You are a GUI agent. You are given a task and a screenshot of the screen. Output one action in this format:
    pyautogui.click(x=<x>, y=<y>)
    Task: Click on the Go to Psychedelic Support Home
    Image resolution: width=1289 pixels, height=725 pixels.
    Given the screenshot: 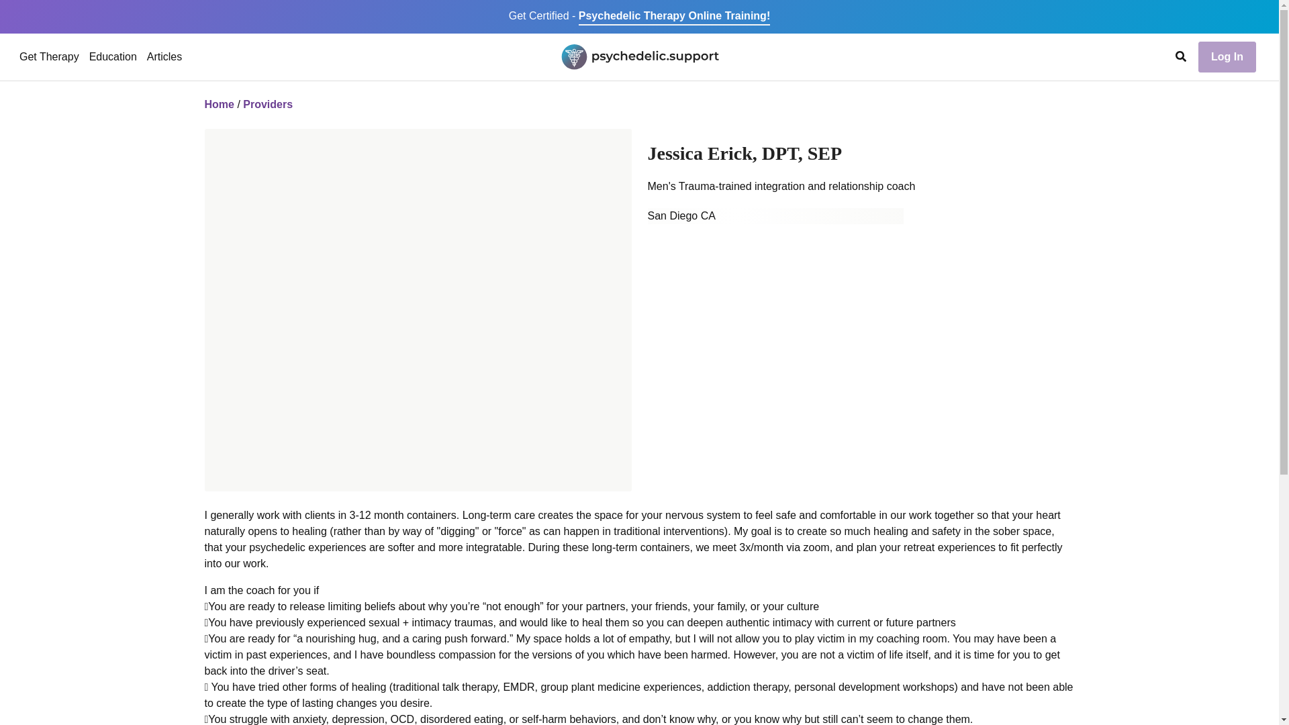 What is the action you would take?
    pyautogui.click(x=639, y=56)
    